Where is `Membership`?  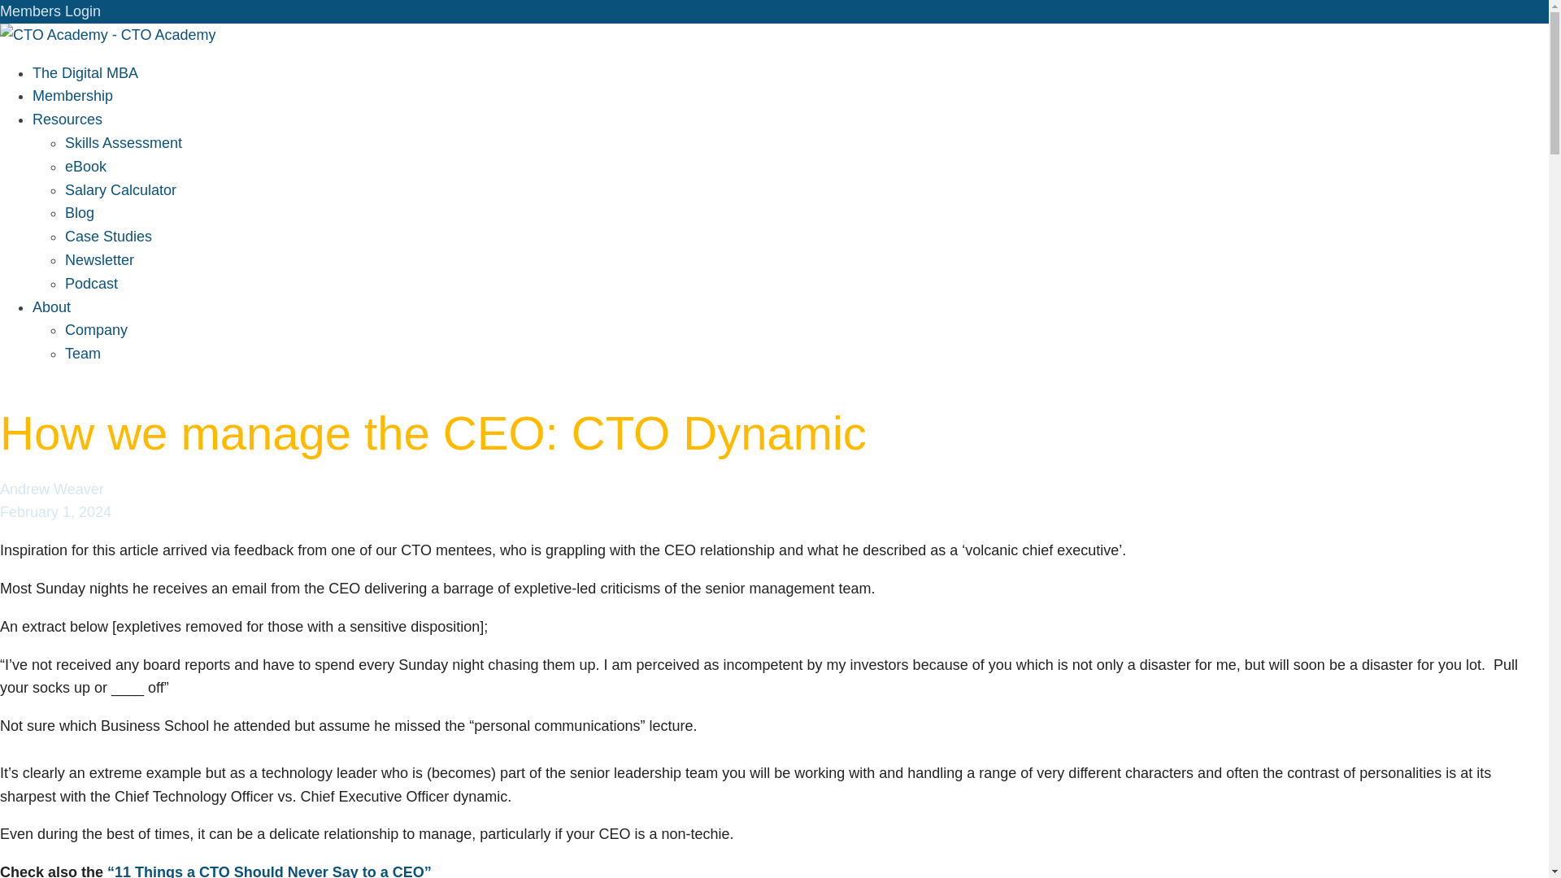 Membership is located at coordinates (72, 96).